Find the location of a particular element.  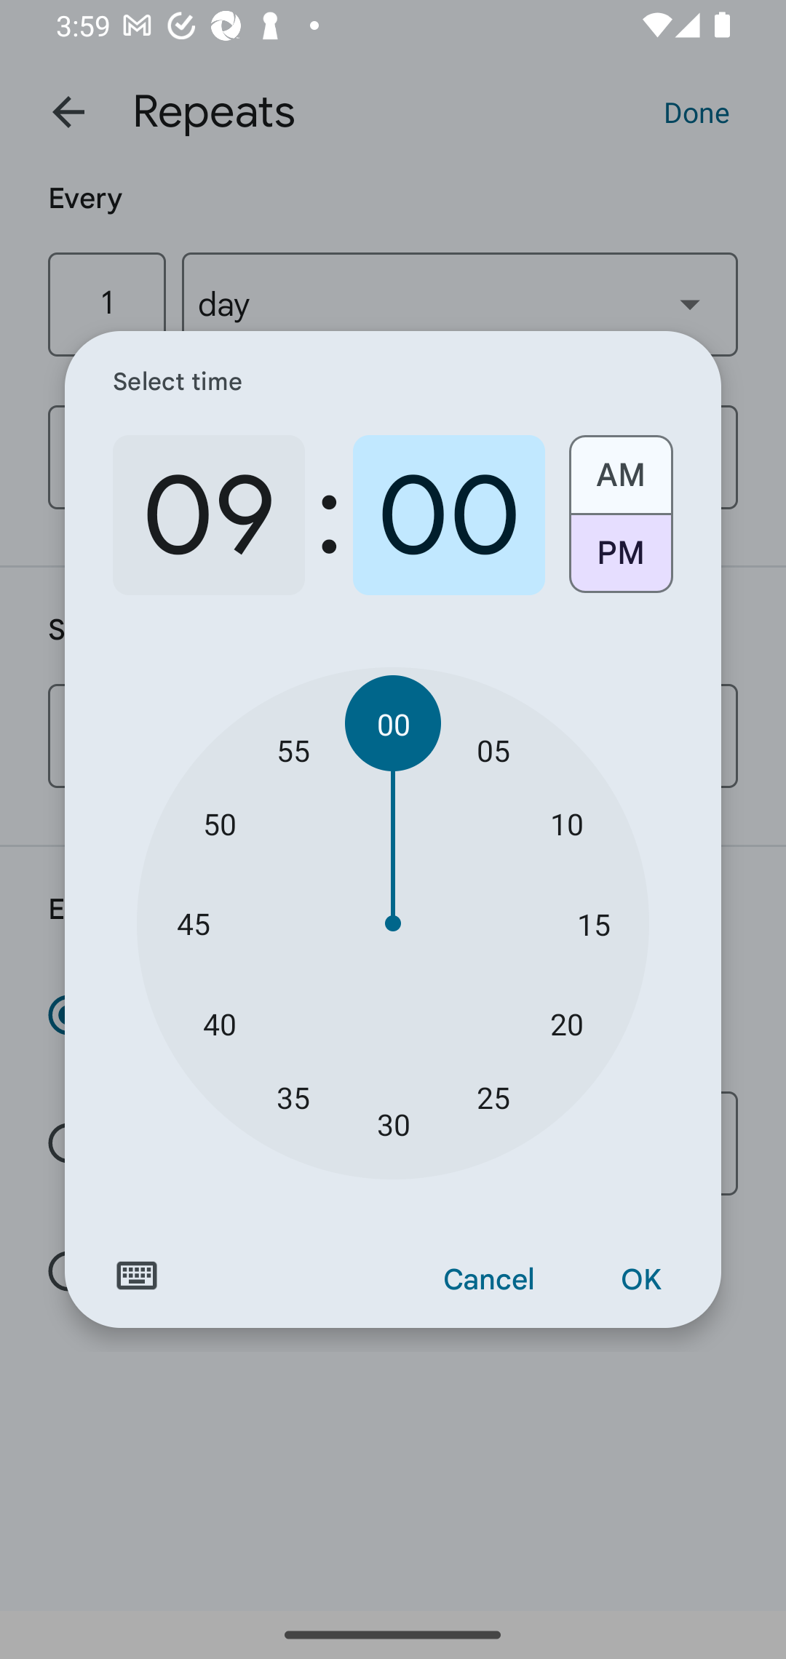

00 0 minutes is located at coordinates (448, 515).